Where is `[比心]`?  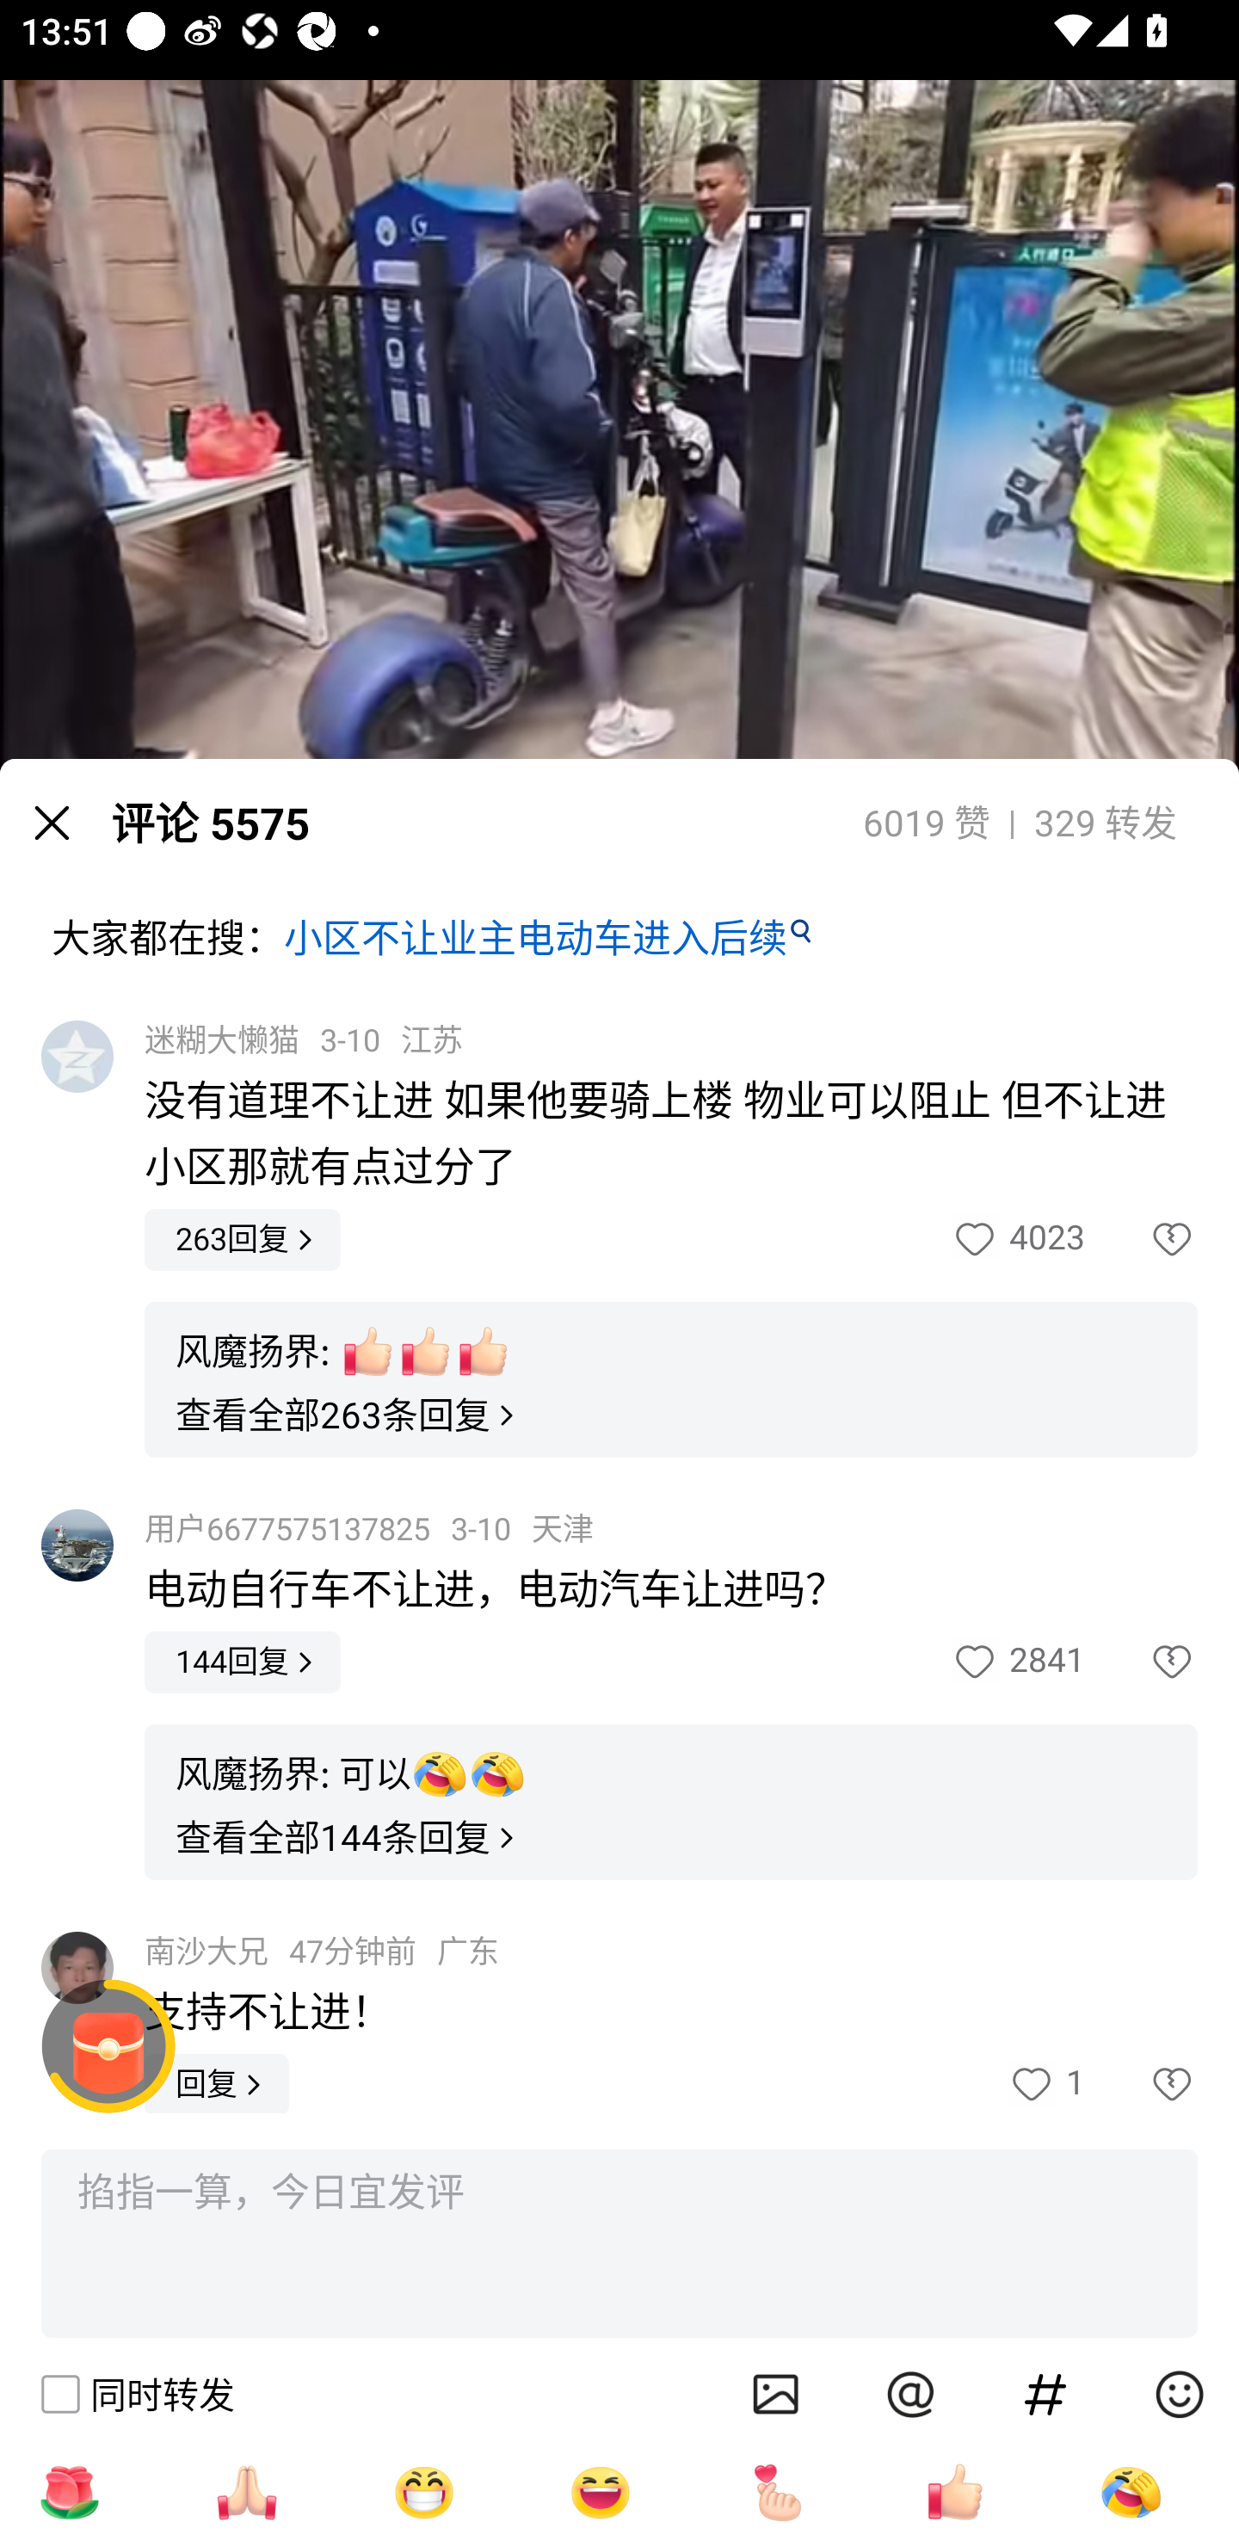 [比心] is located at coordinates (778, 2492).